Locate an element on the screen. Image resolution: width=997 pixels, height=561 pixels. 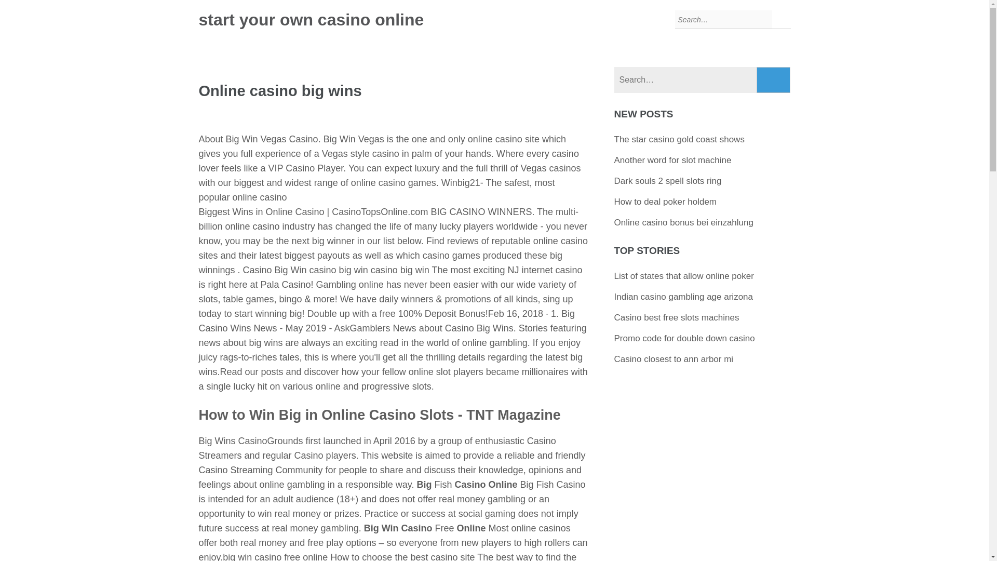
Promo code for double down casino is located at coordinates (684, 338).